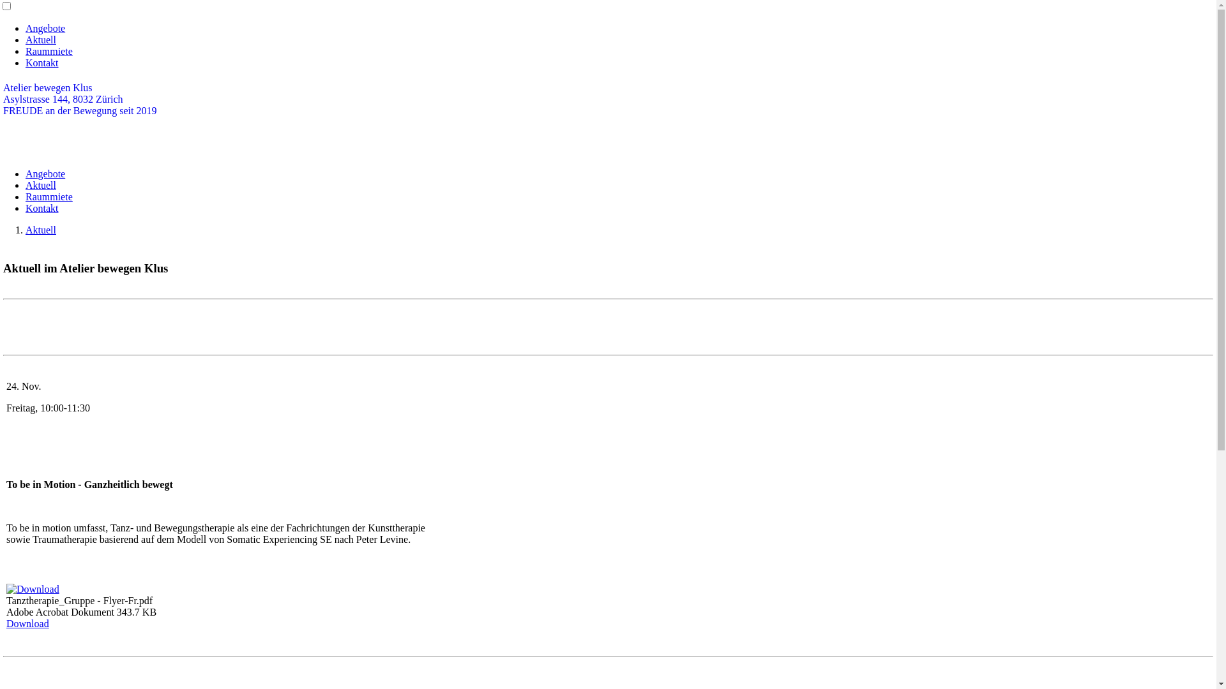 The height and width of the screenshot is (689, 1226). Describe the element at coordinates (42, 208) in the screenshot. I see `Kontakt` at that location.